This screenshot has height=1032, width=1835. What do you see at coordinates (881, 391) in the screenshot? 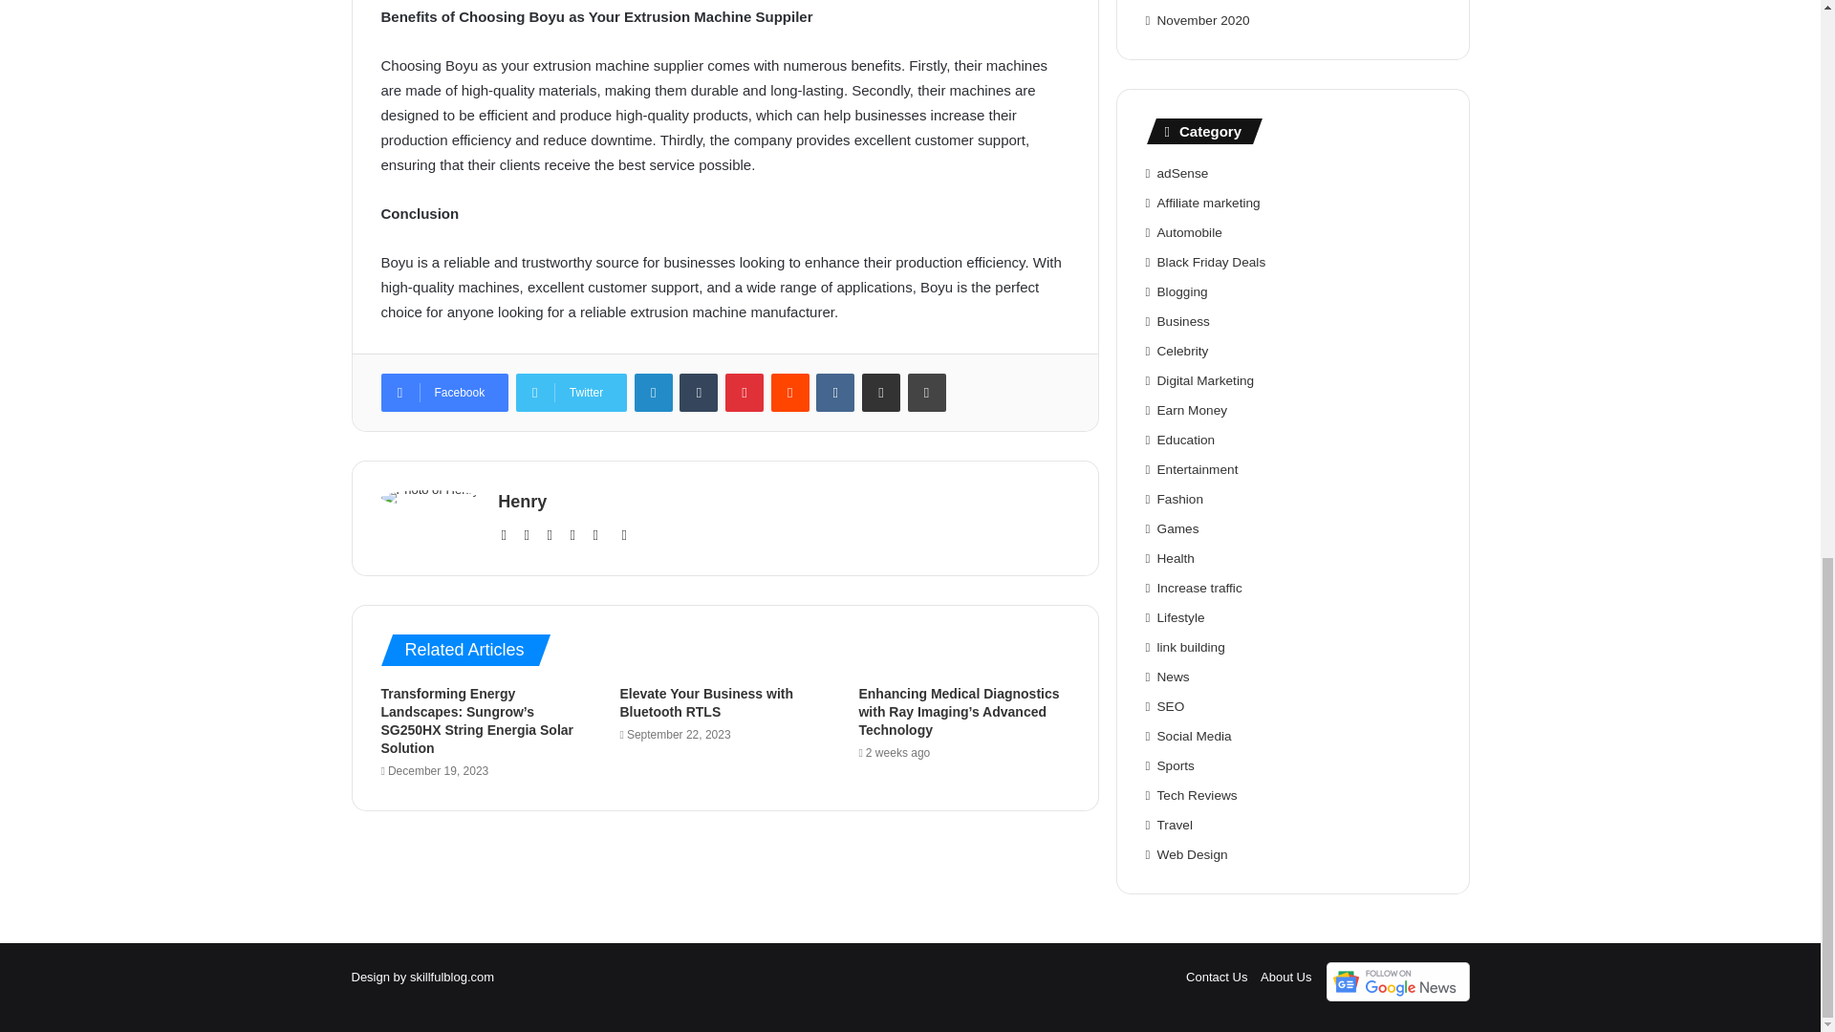
I see `Share via Email` at bounding box center [881, 391].